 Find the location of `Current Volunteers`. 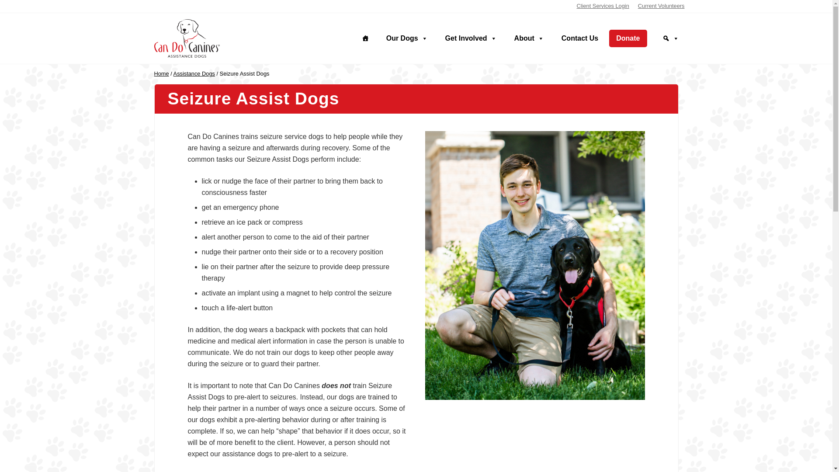

Current Volunteers is located at coordinates (661, 6).